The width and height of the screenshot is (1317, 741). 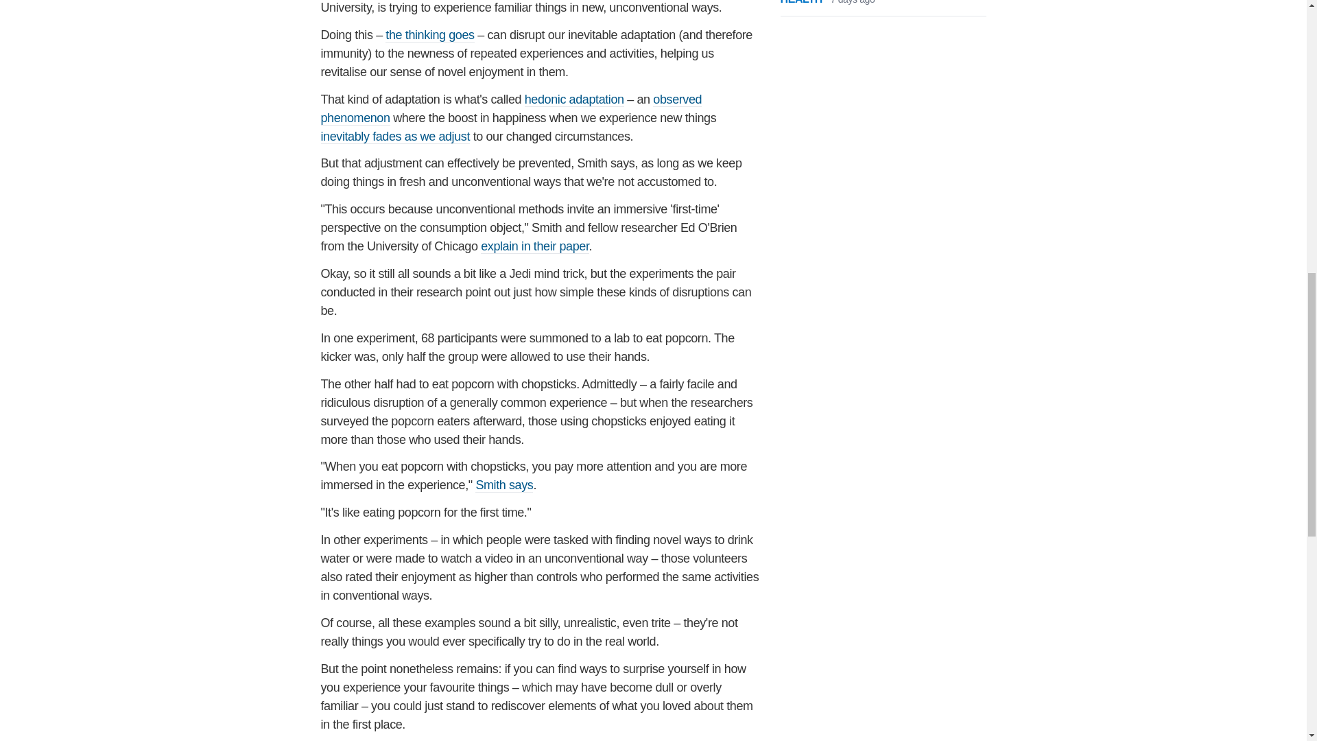 What do you see at coordinates (534, 246) in the screenshot?
I see `explain in their paper` at bounding box center [534, 246].